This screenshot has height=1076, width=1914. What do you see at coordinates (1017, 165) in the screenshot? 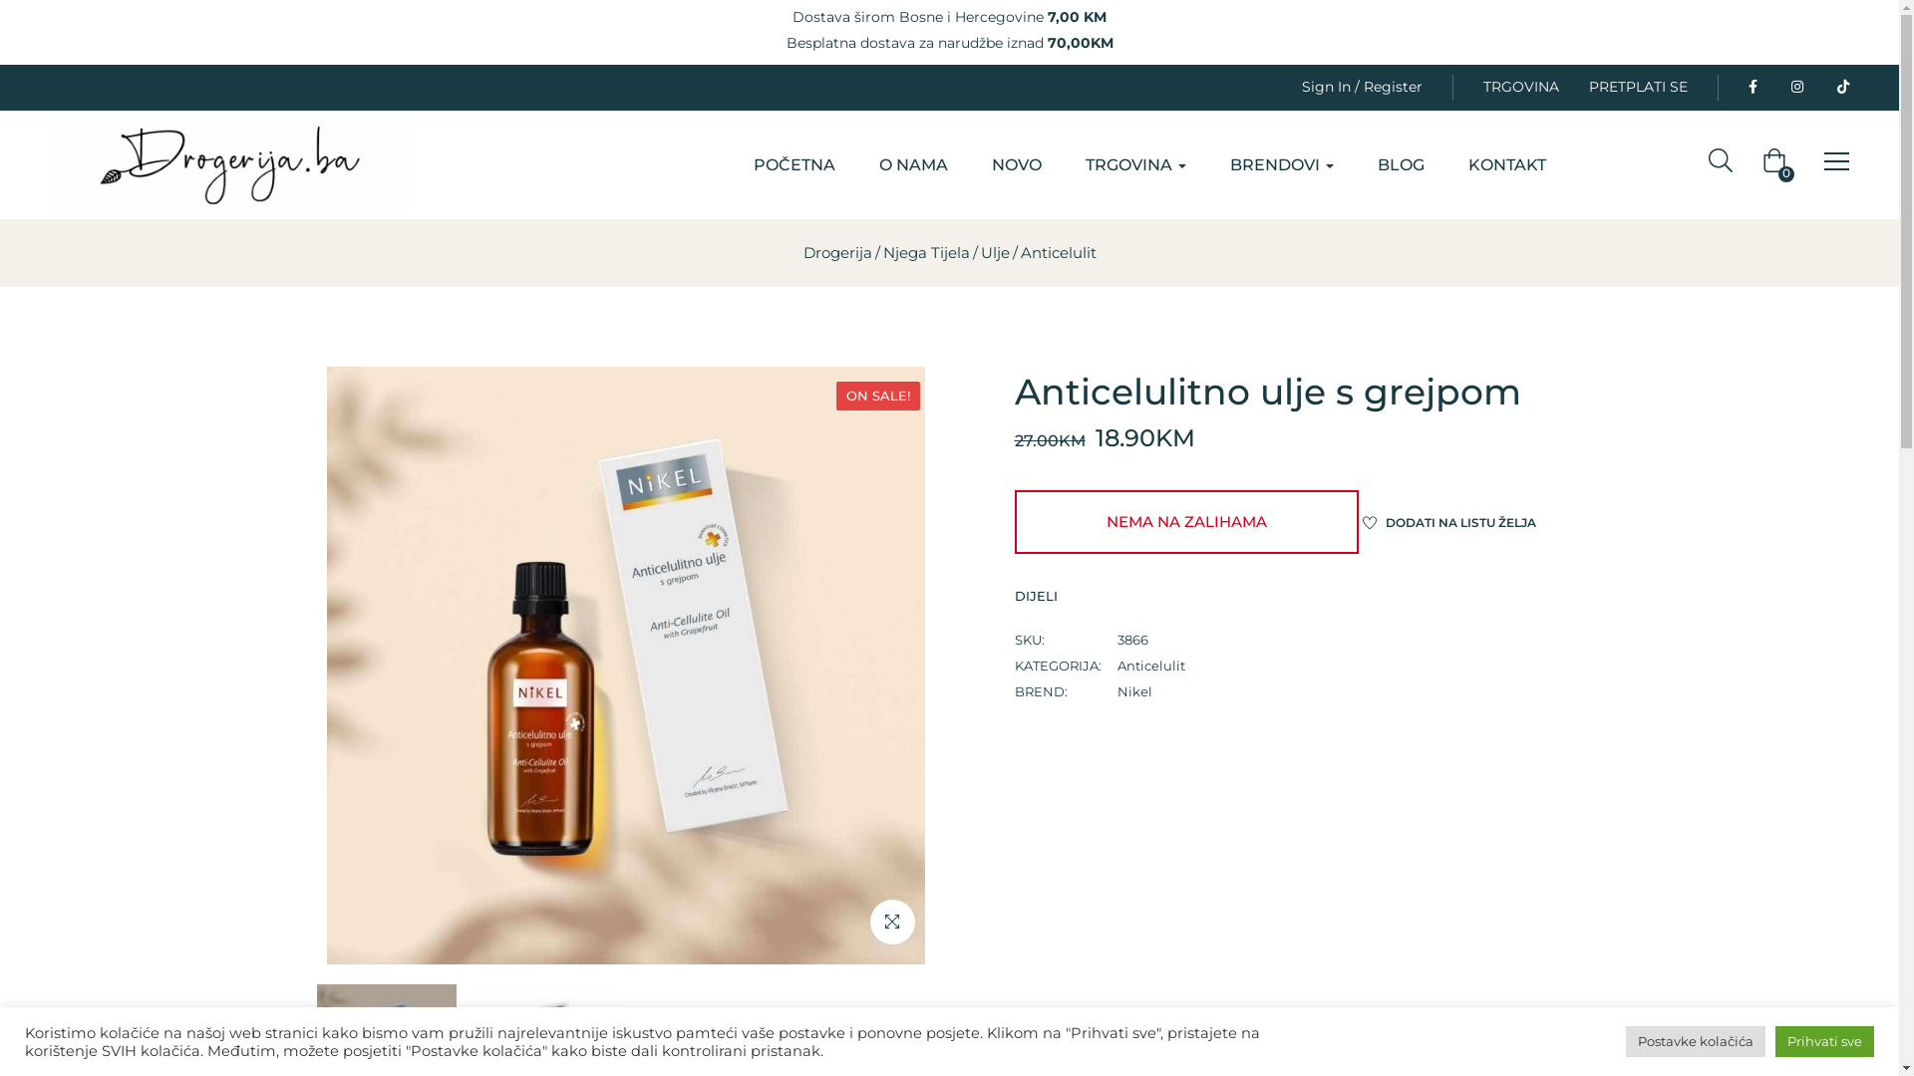
I see `NOVO` at bounding box center [1017, 165].